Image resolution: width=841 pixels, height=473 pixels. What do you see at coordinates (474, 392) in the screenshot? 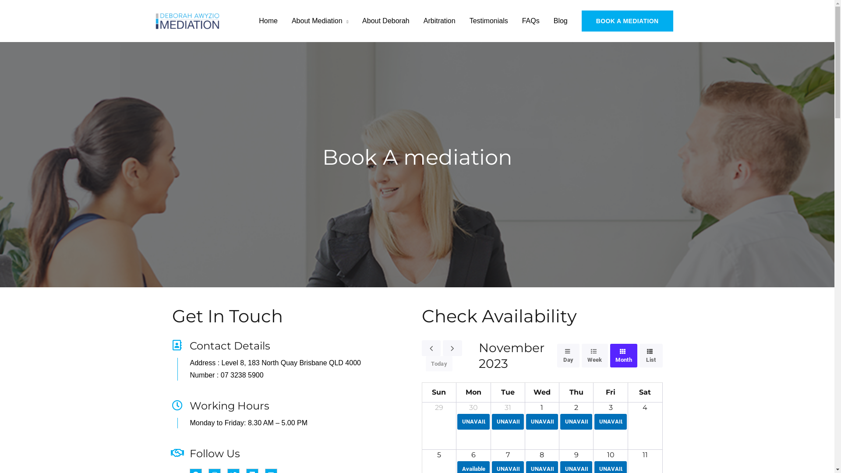
I see `Mon` at bounding box center [474, 392].